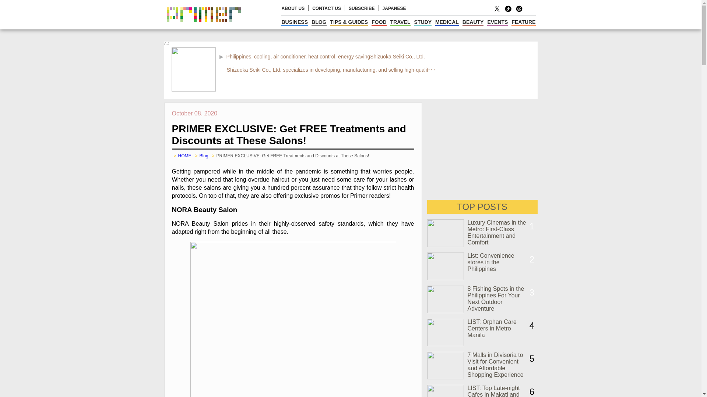 The image size is (707, 397). What do you see at coordinates (362, 8) in the screenshot?
I see `SUBSCRIBE` at bounding box center [362, 8].